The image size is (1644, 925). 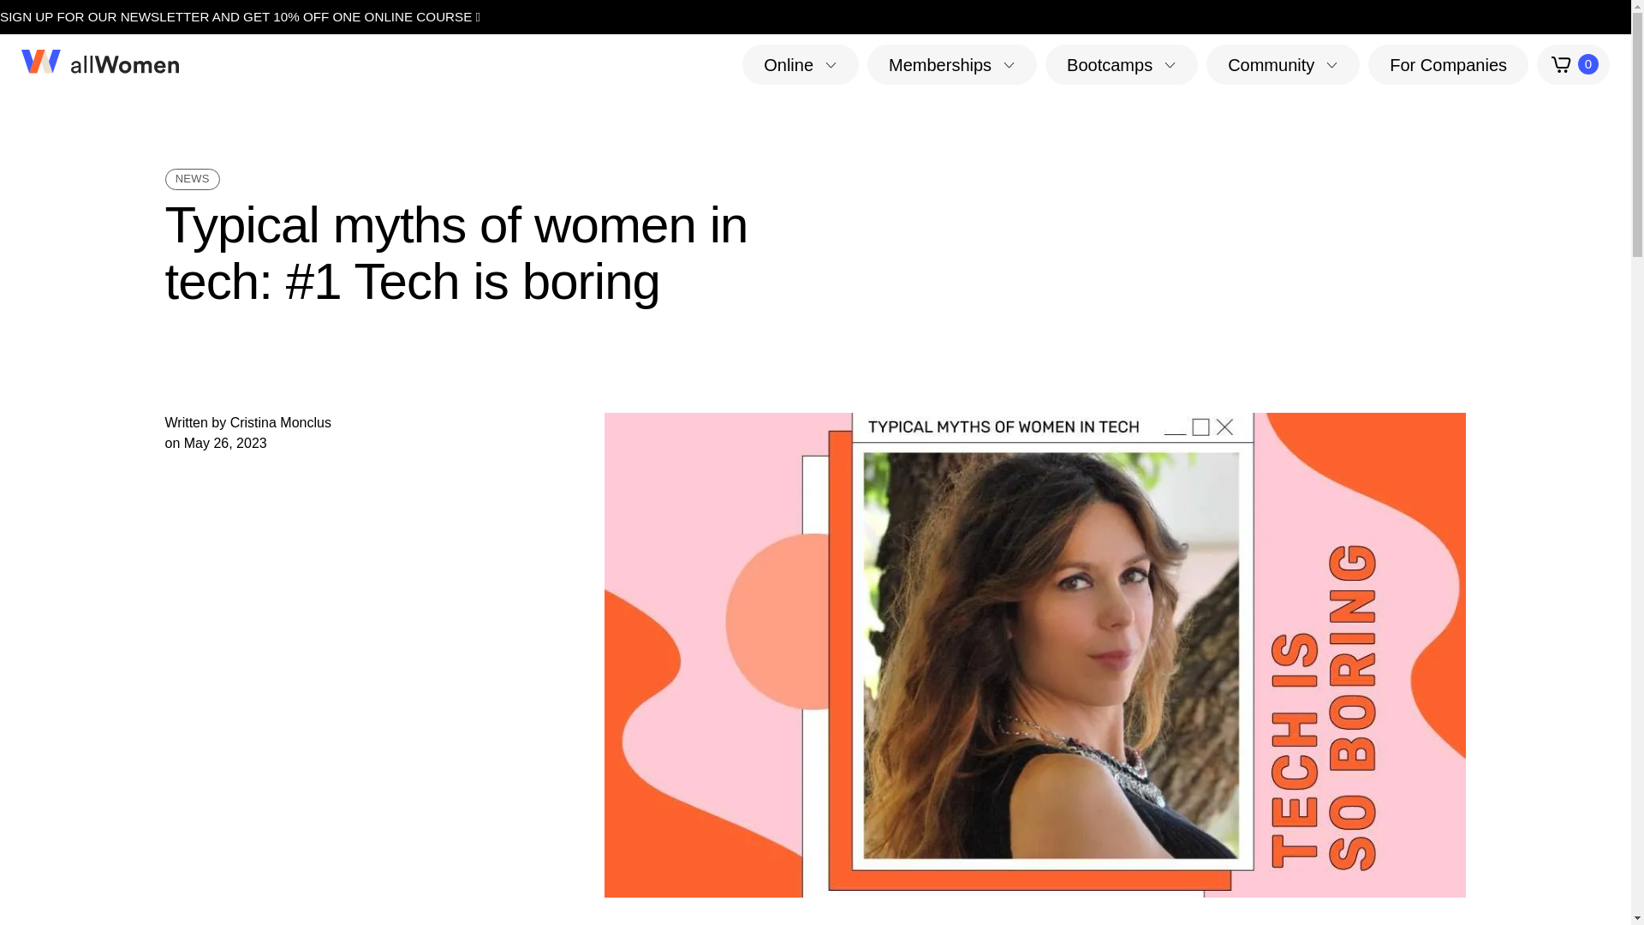 I want to click on Memberships, so click(x=952, y=63).